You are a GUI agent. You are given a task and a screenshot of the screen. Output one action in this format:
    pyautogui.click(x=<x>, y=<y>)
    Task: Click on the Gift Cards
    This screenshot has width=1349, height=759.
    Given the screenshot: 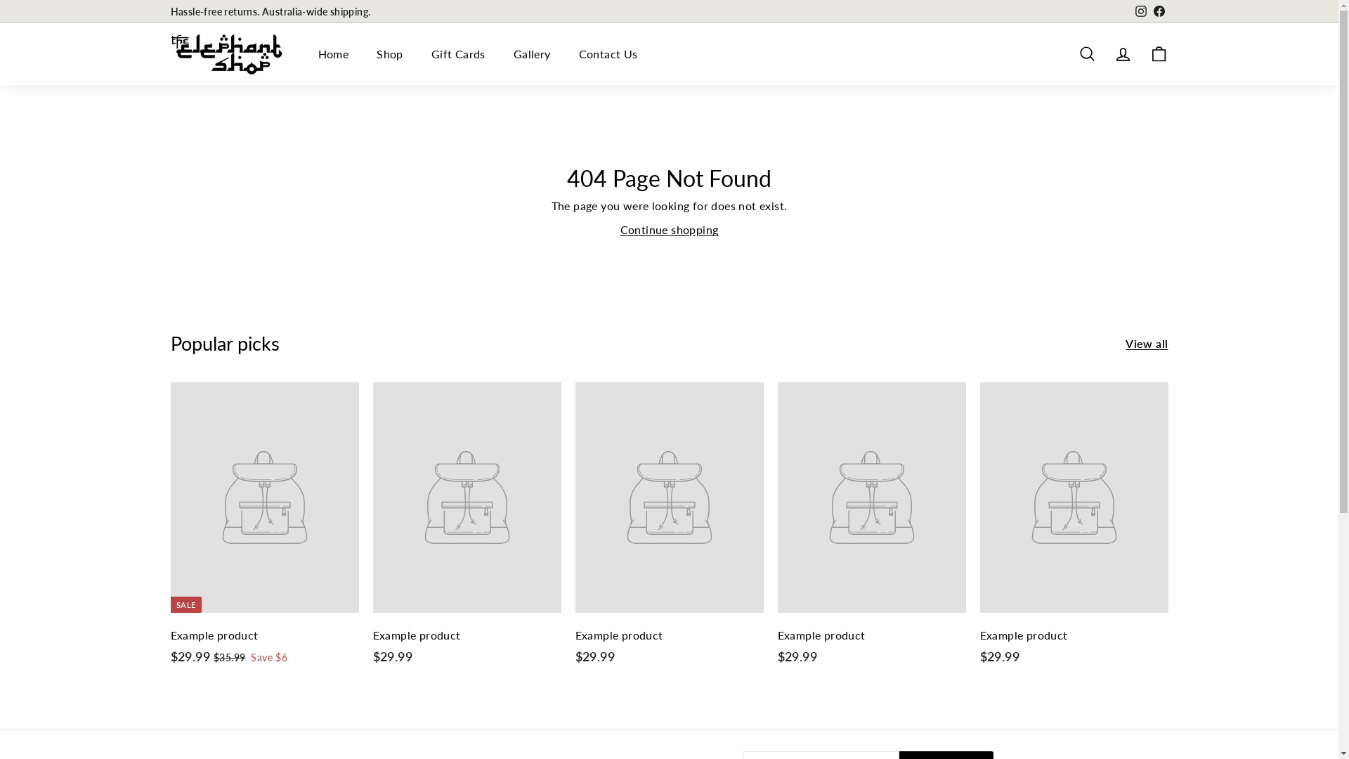 What is the action you would take?
    pyautogui.click(x=458, y=54)
    